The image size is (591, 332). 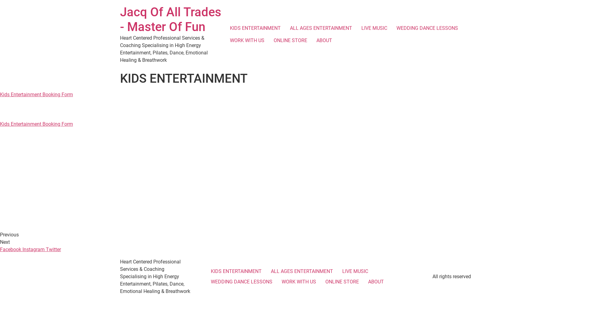 What do you see at coordinates (255, 28) in the screenshot?
I see `KIDS ENTERTAINMENT` at bounding box center [255, 28].